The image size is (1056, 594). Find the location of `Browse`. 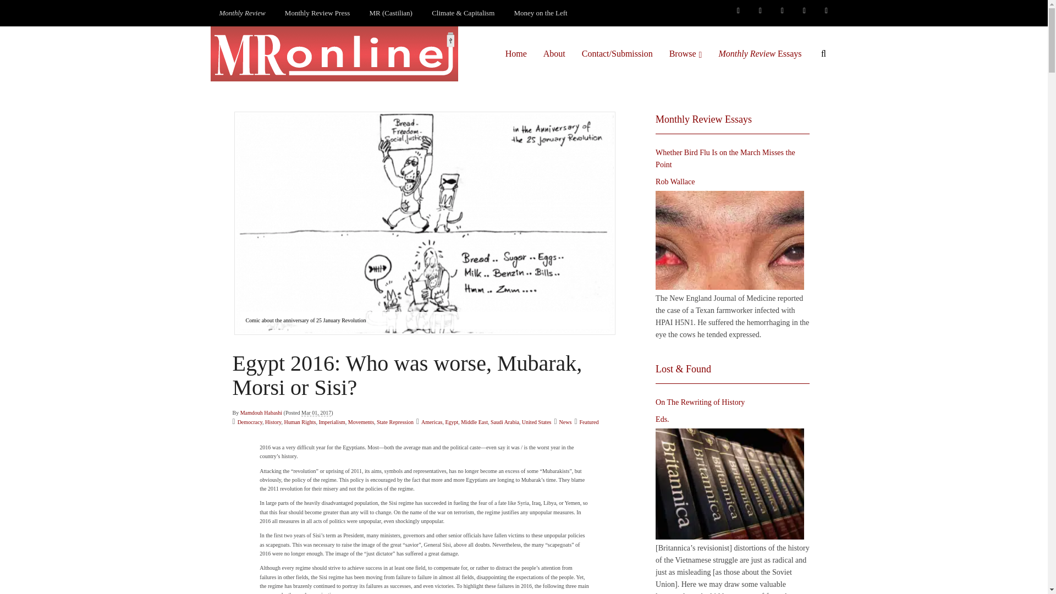

Browse is located at coordinates (685, 53).